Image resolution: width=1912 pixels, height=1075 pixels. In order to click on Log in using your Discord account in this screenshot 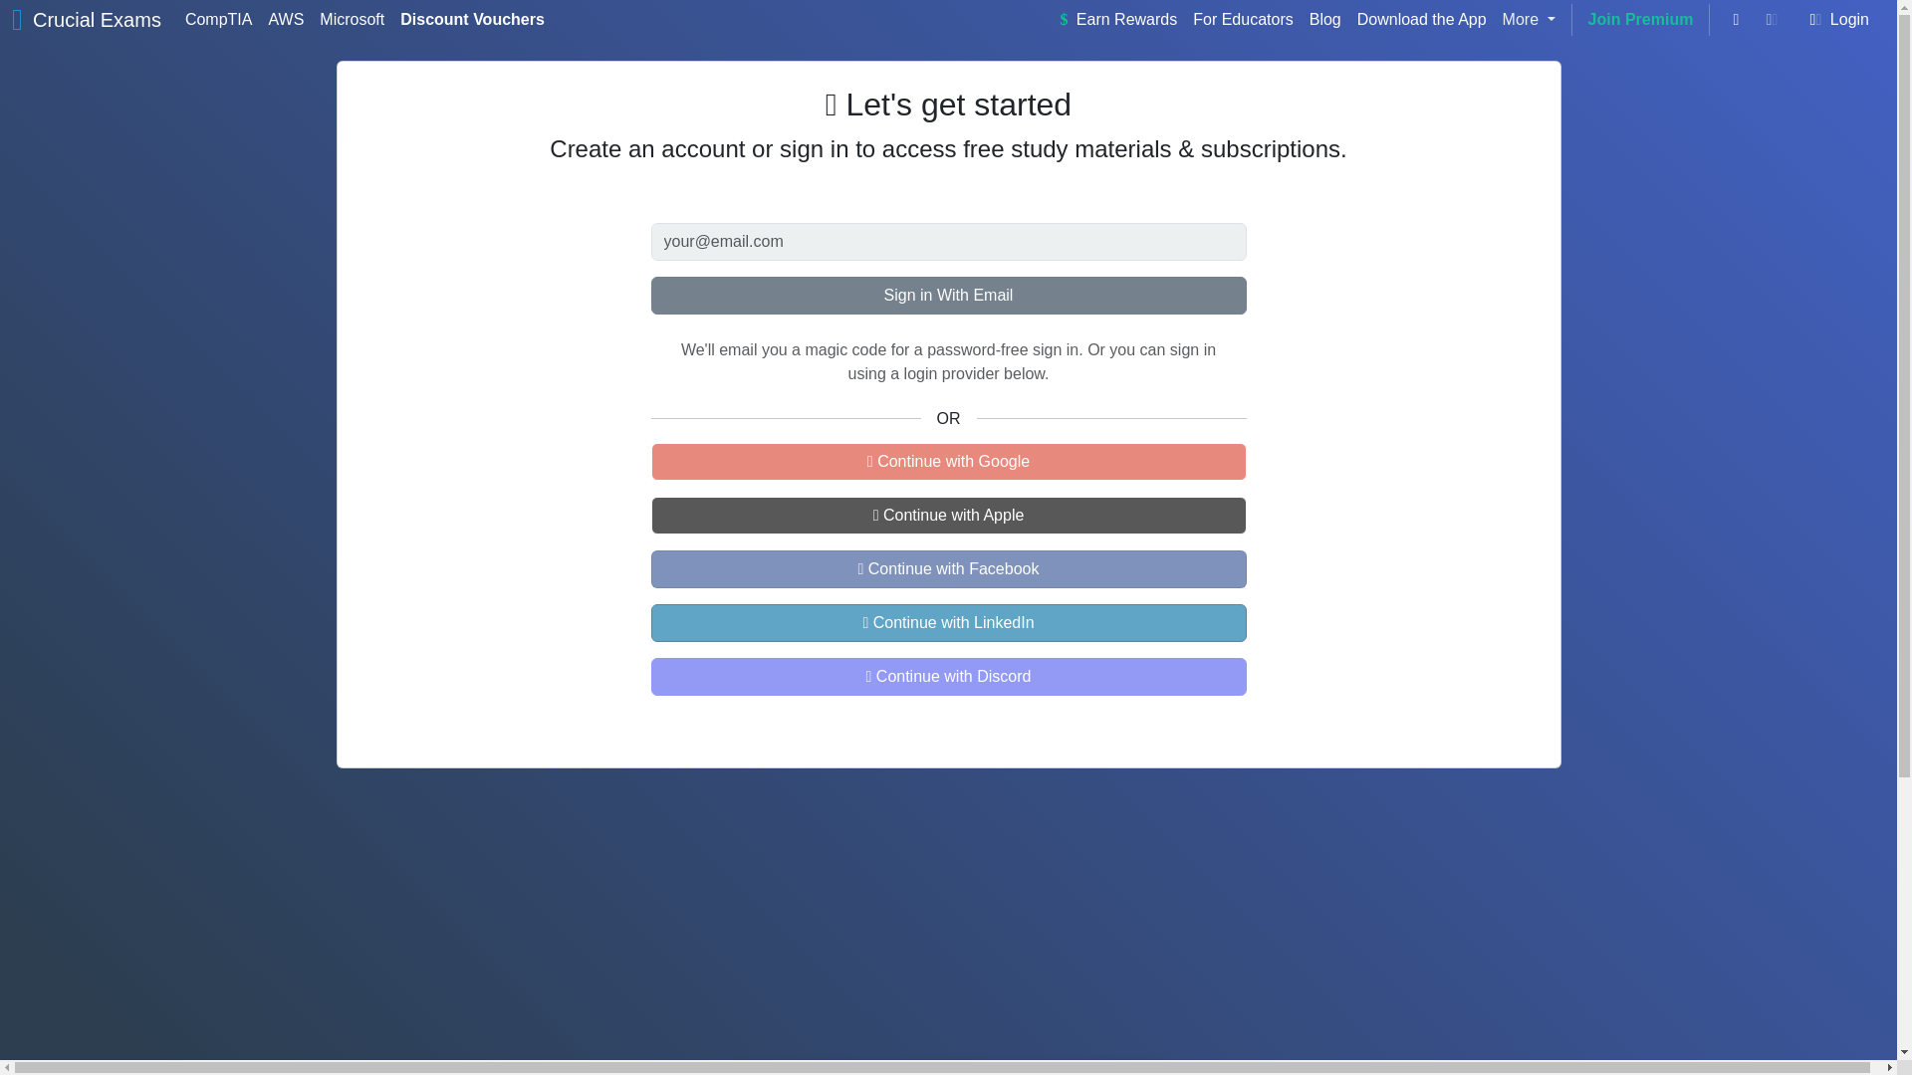, I will do `click(948, 676)`.